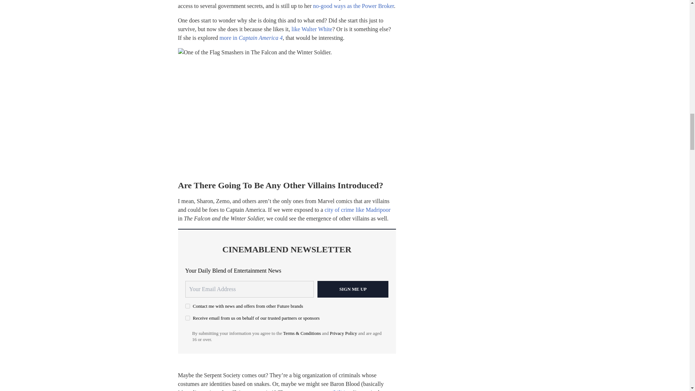 The width and height of the screenshot is (695, 391). I want to click on on, so click(188, 306).